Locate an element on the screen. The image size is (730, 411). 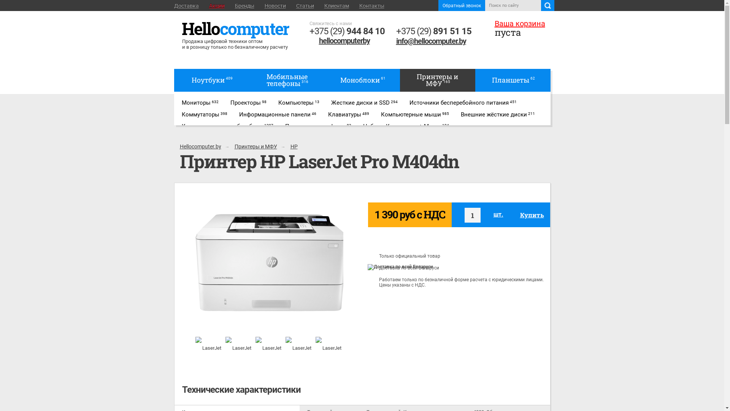
hellocomputerby is located at coordinates (347, 41).